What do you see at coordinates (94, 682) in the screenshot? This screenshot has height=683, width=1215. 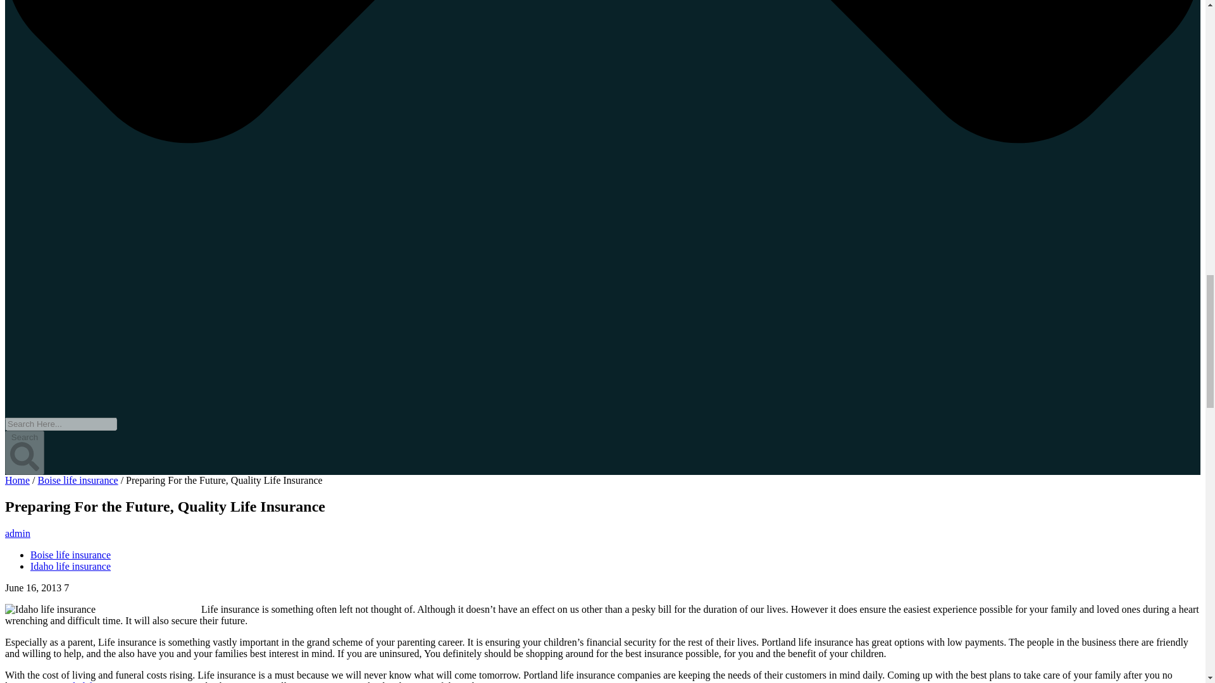 I see `Oregon life insurance, Utah life insurance` at bounding box center [94, 682].